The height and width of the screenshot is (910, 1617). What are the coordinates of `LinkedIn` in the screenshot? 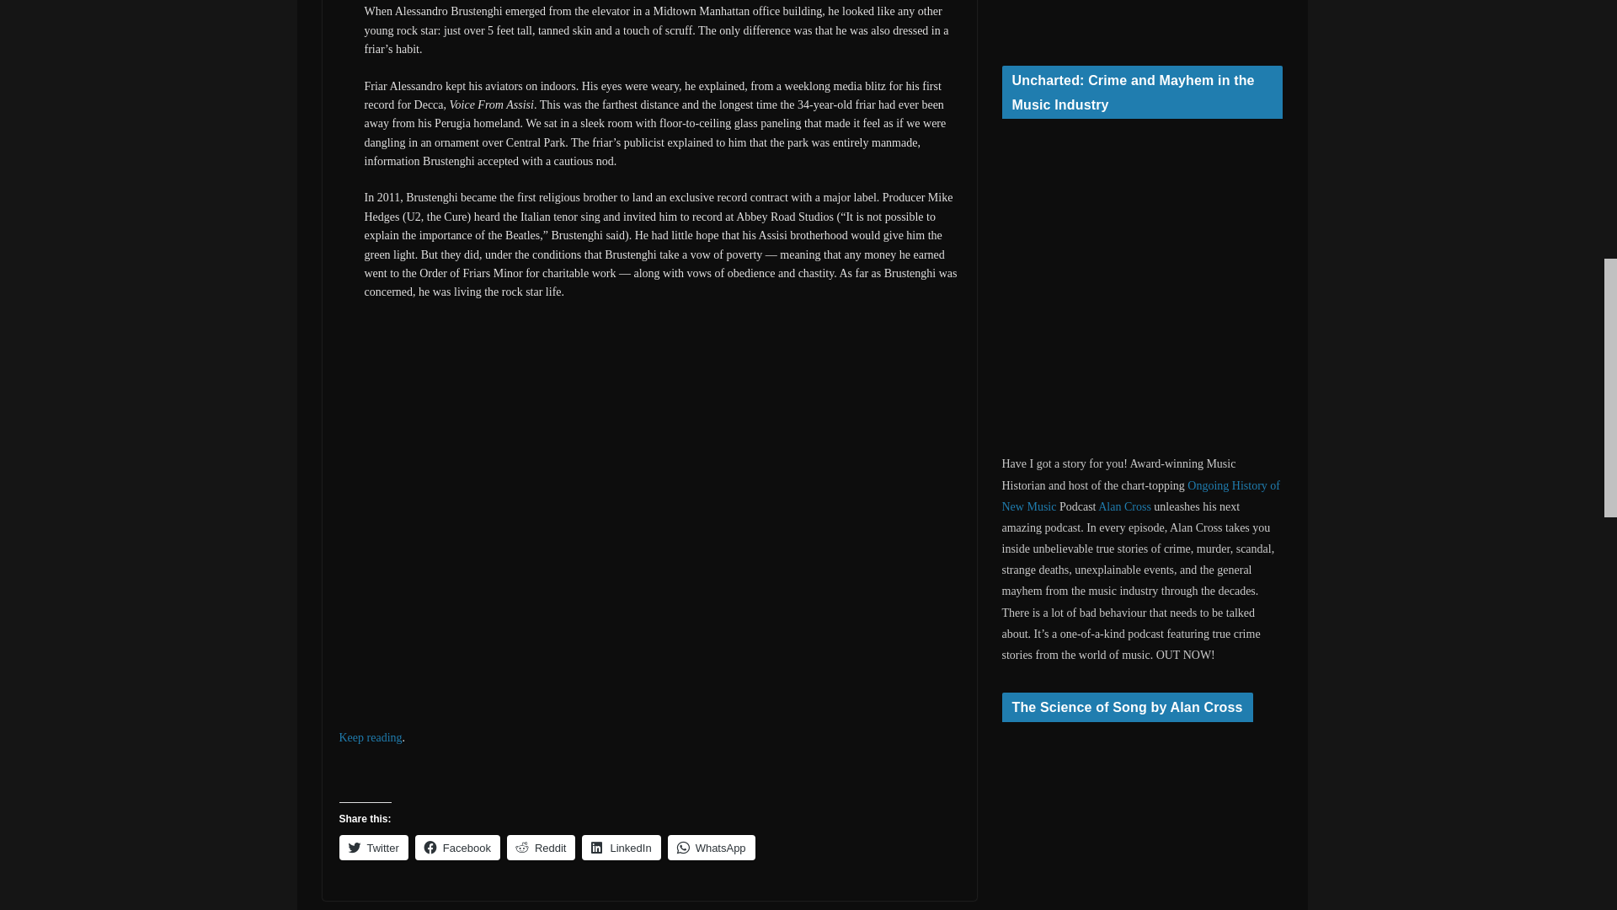 It's located at (621, 848).